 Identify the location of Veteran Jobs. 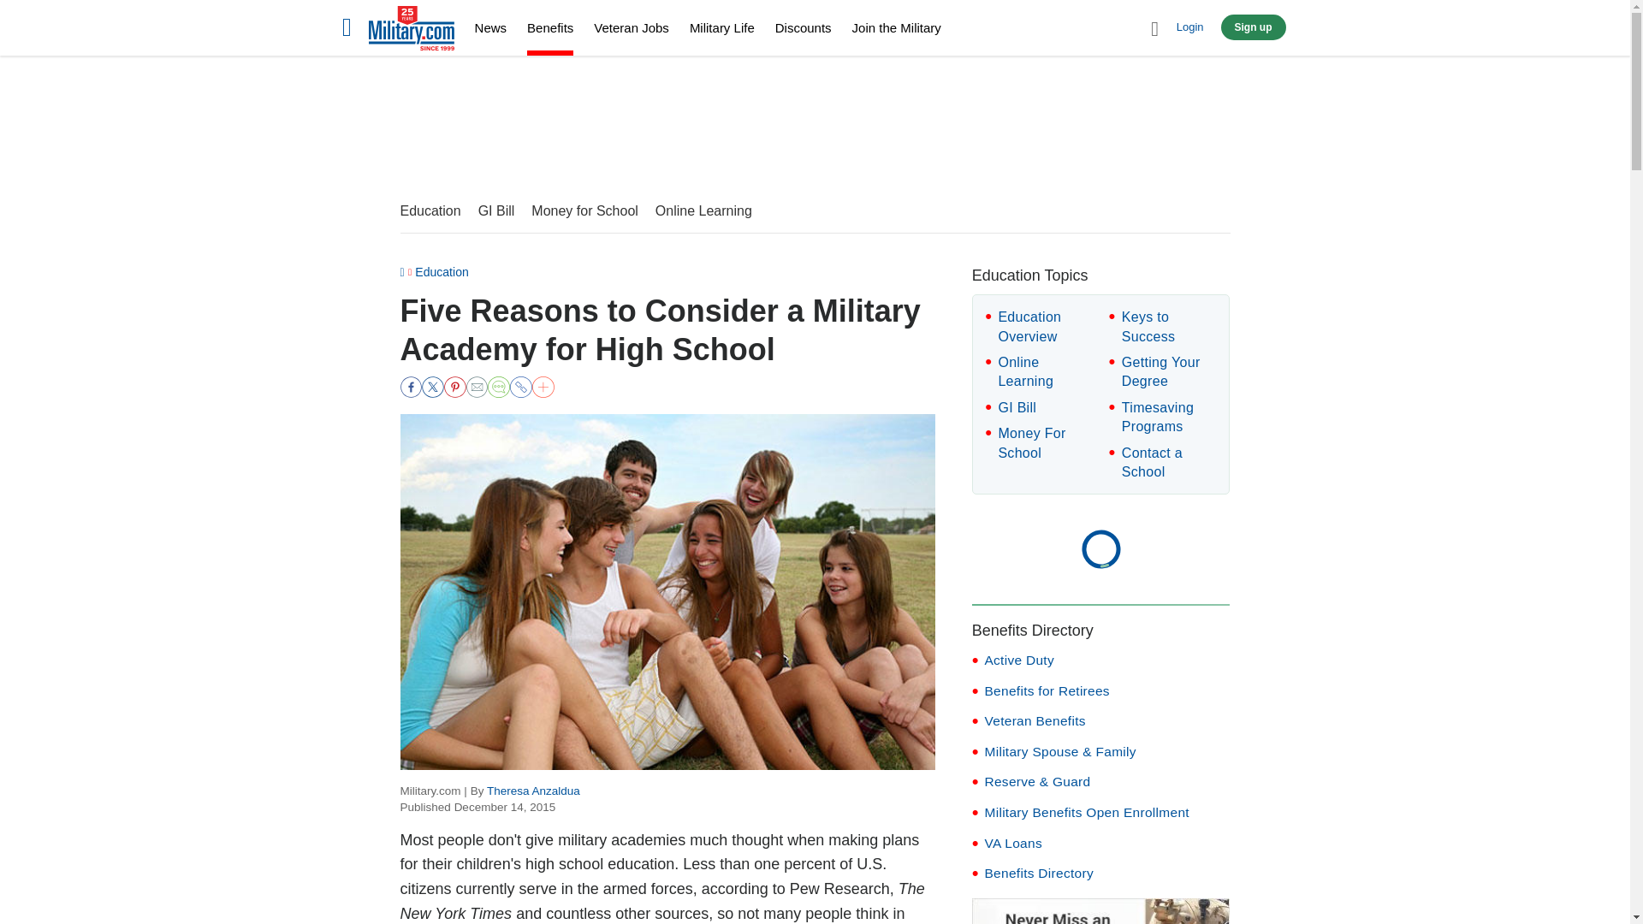
(631, 27).